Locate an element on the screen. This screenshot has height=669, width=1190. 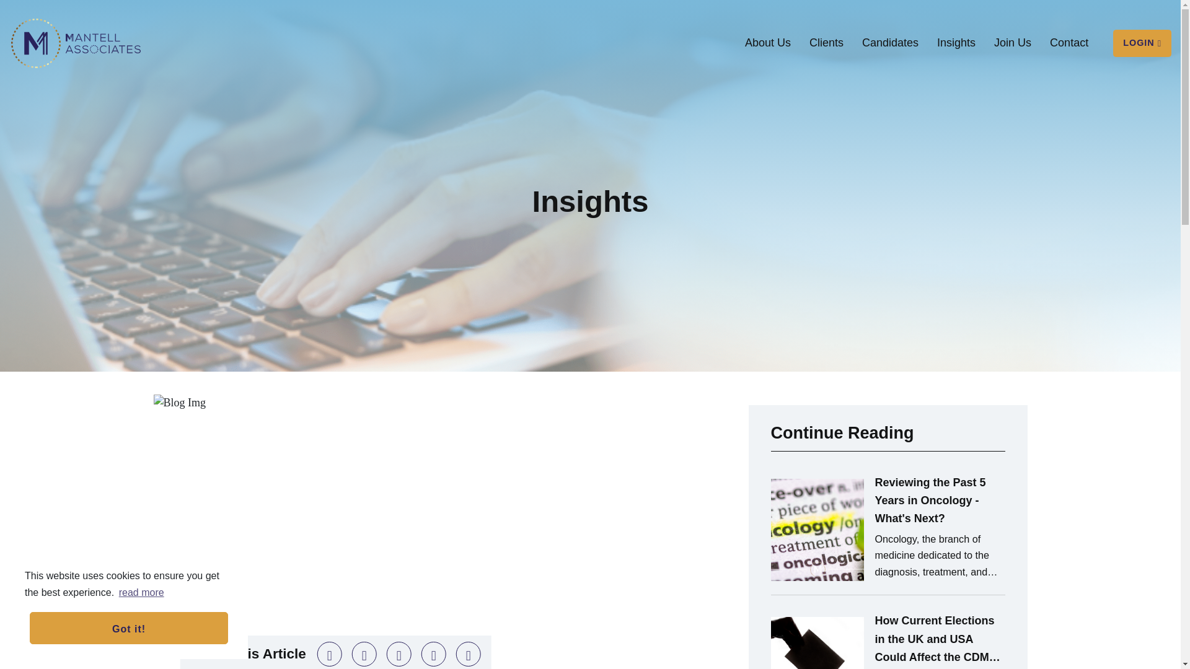
send in Whatsapp is located at coordinates (468, 654).